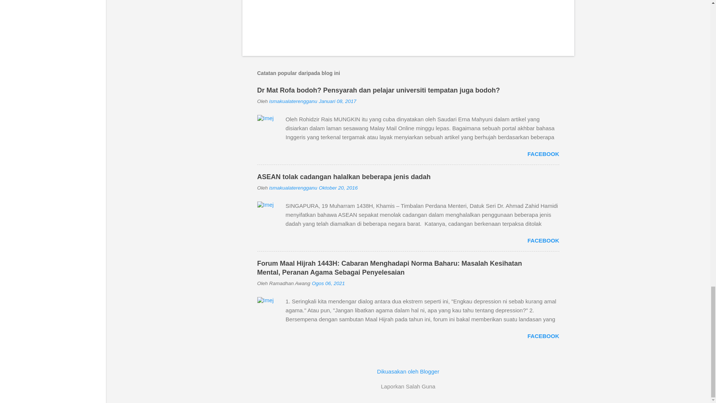  Describe the element at coordinates (293, 187) in the screenshot. I see `ismakualaterengganu` at that location.